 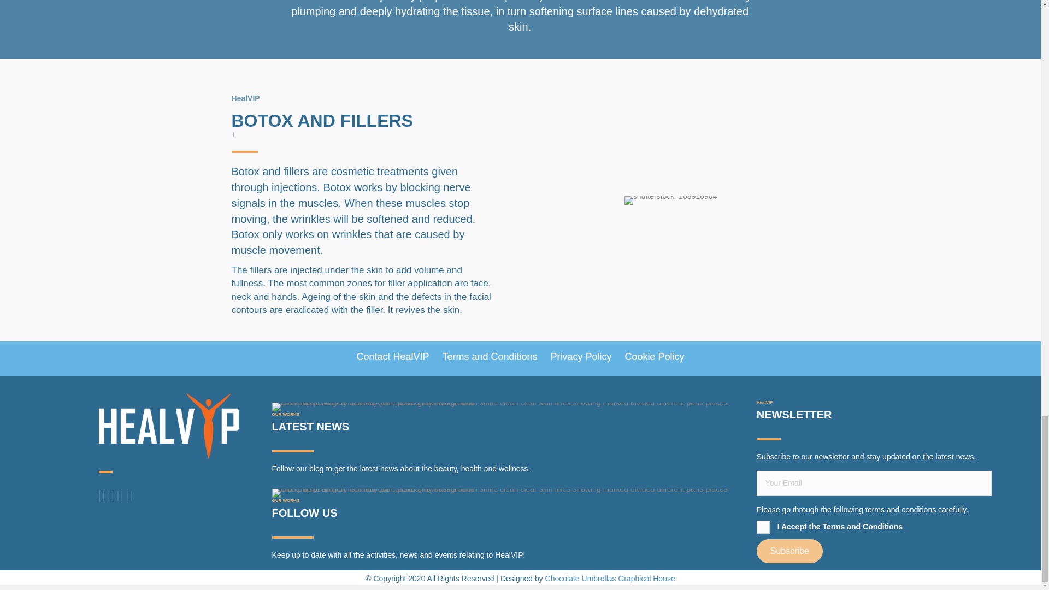 I want to click on Chocolate Umbrellas Graphical House, so click(x=610, y=578).